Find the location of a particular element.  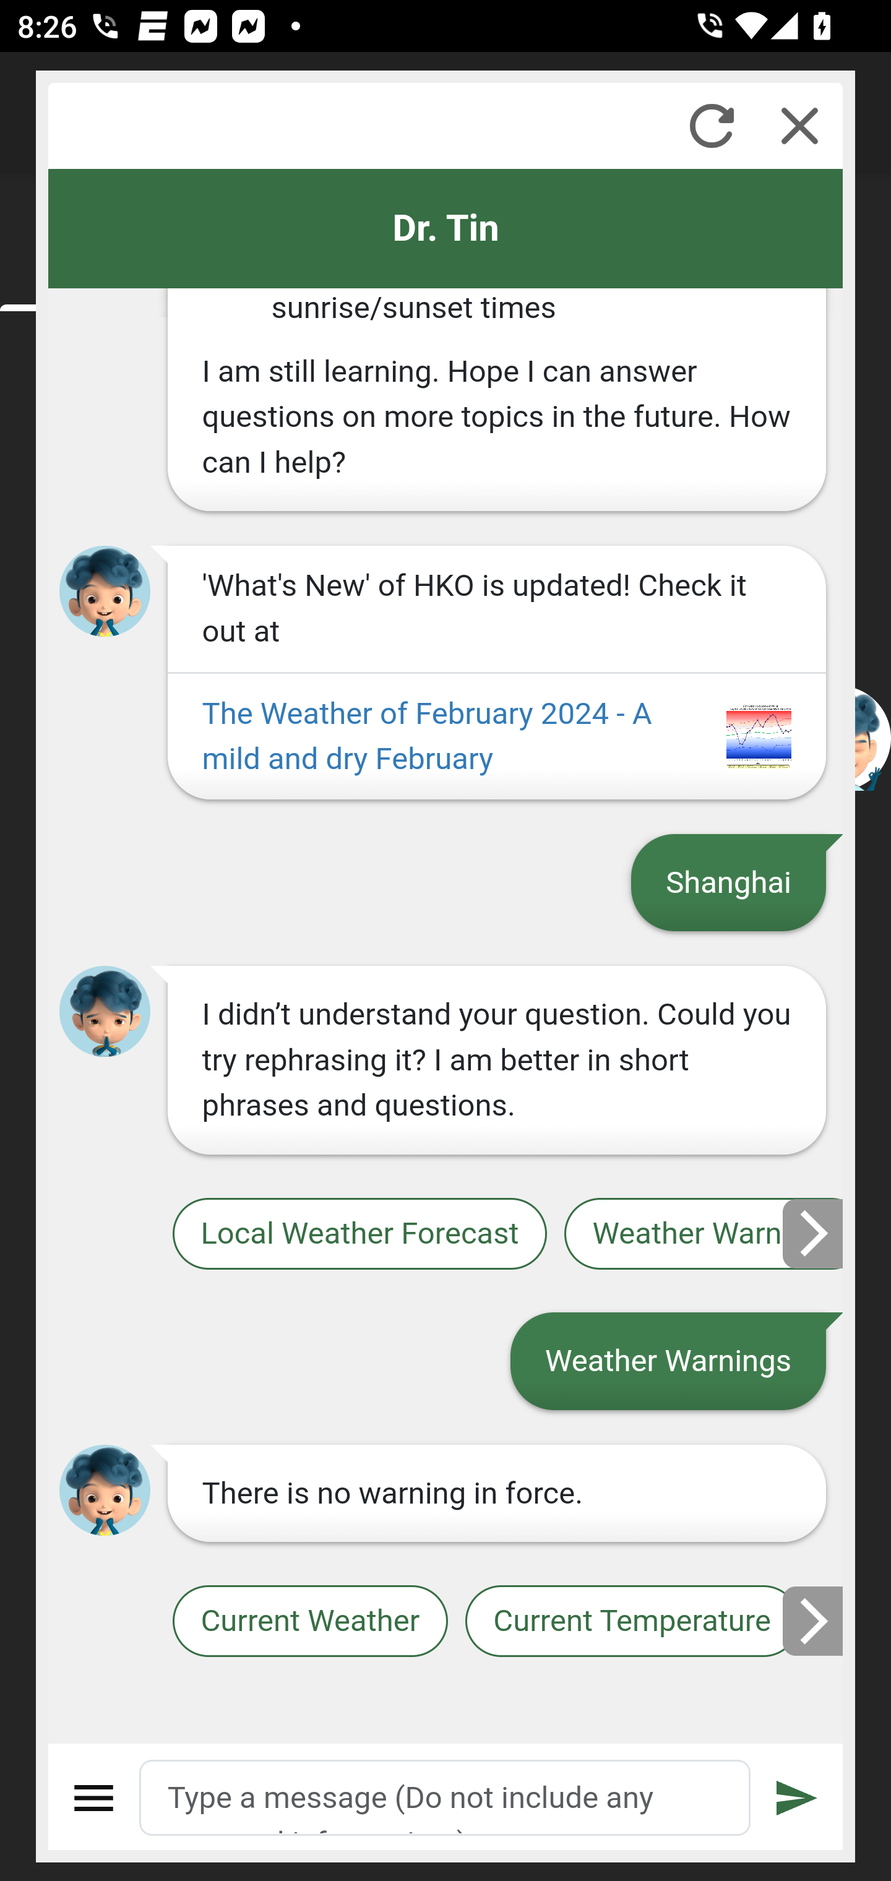

Current Weather is located at coordinates (309, 1622).